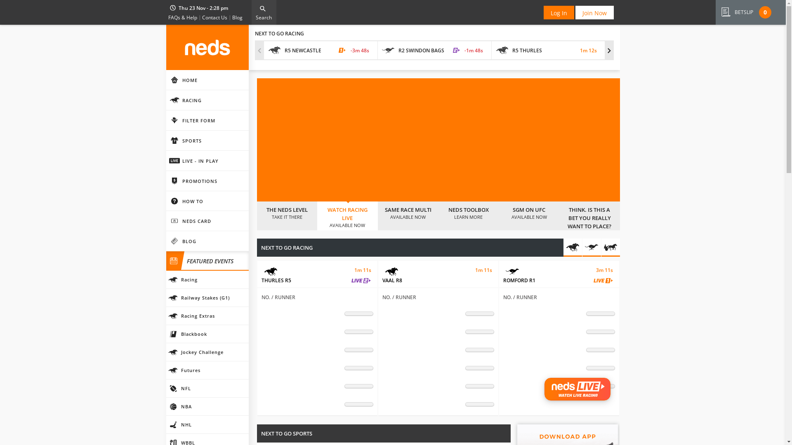 The width and height of the screenshot is (792, 445). I want to click on Blog, so click(237, 19).